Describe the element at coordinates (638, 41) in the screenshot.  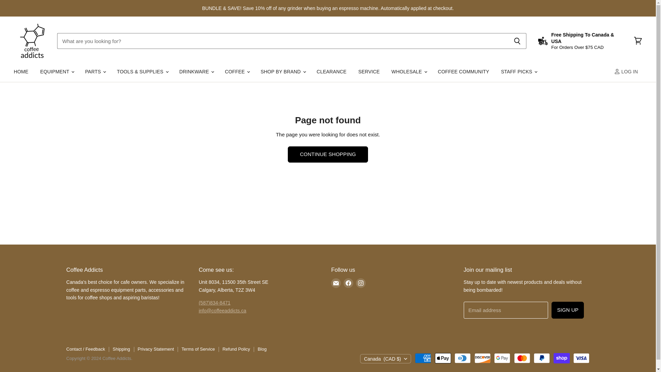
I see `View cart` at that location.